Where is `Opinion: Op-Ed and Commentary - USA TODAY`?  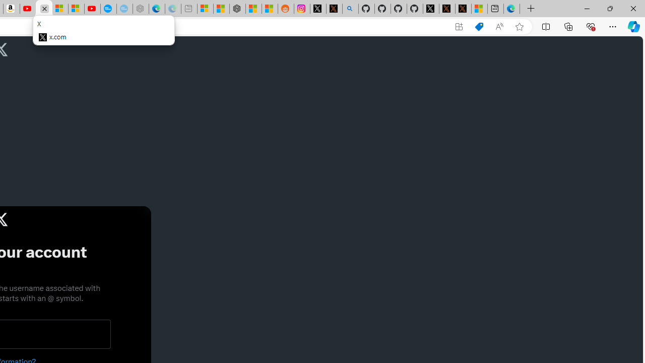
Opinion: Op-Ed and Commentary - USA TODAY is located at coordinates (108, 9).